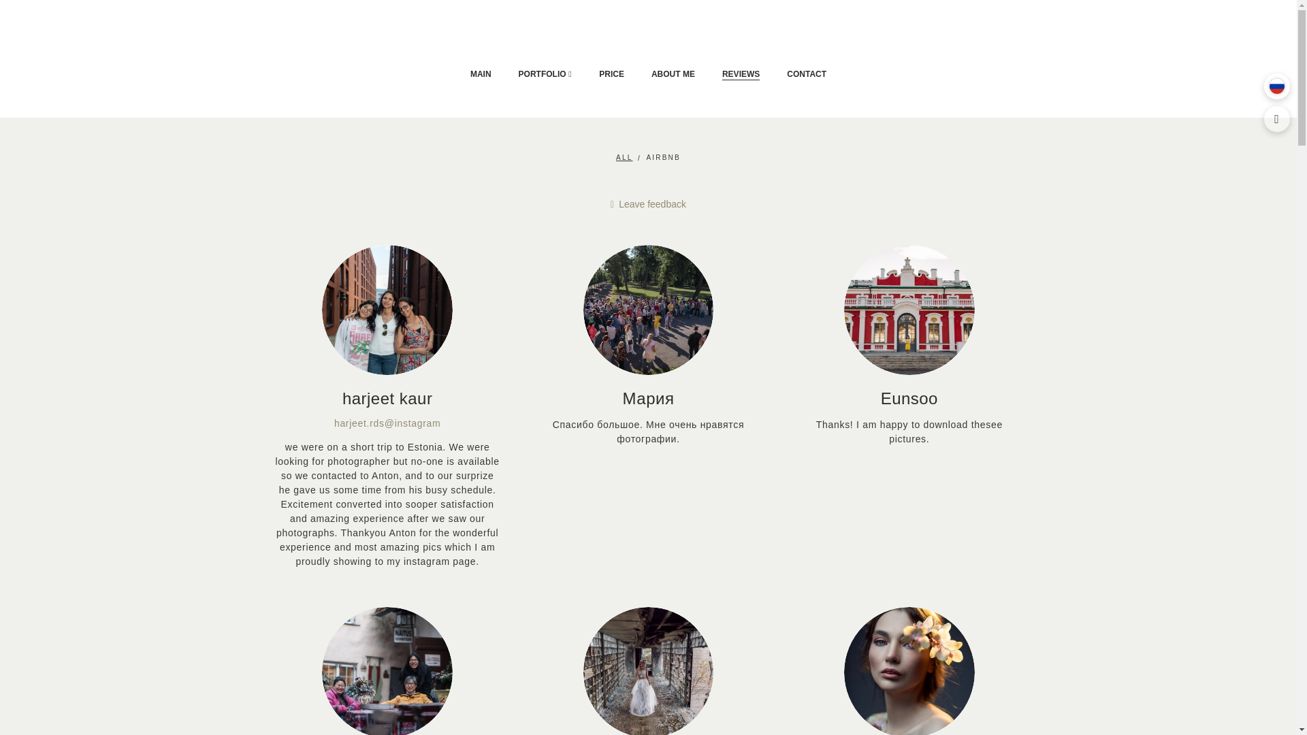 This screenshot has height=735, width=1307. What do you see at coordinates (806, 73) in the screenshot?
I see `CONTACT` at bounding box center [806, 73].